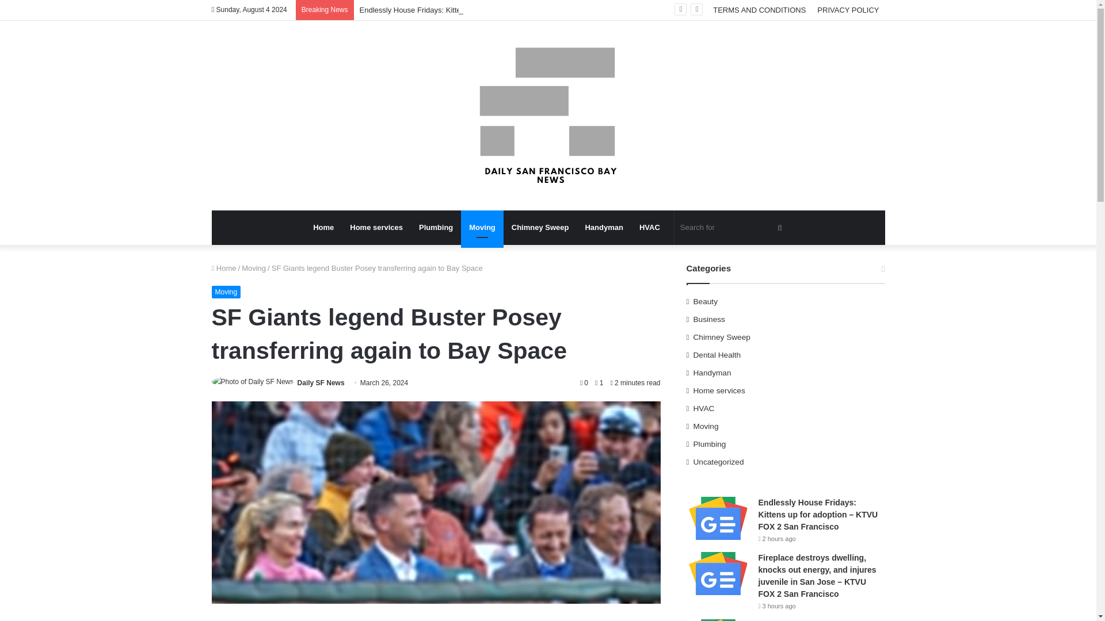 The width and height of the screenshot is (1105, 621). I want to click on Search for, so click(732, 228).